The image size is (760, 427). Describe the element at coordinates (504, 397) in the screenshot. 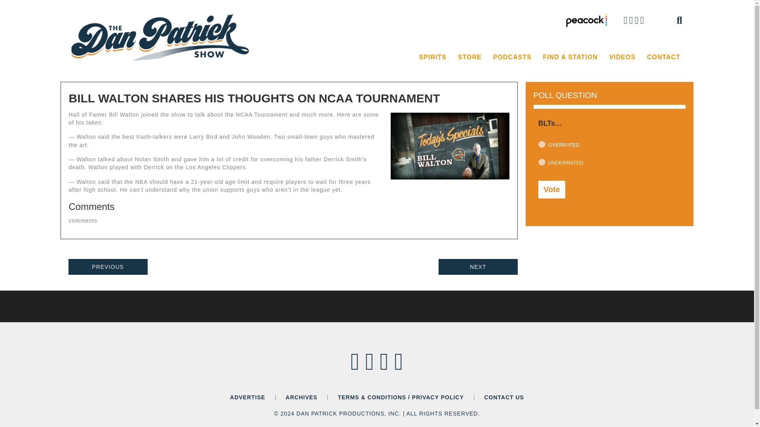

I see `CONTACT US` at that location.